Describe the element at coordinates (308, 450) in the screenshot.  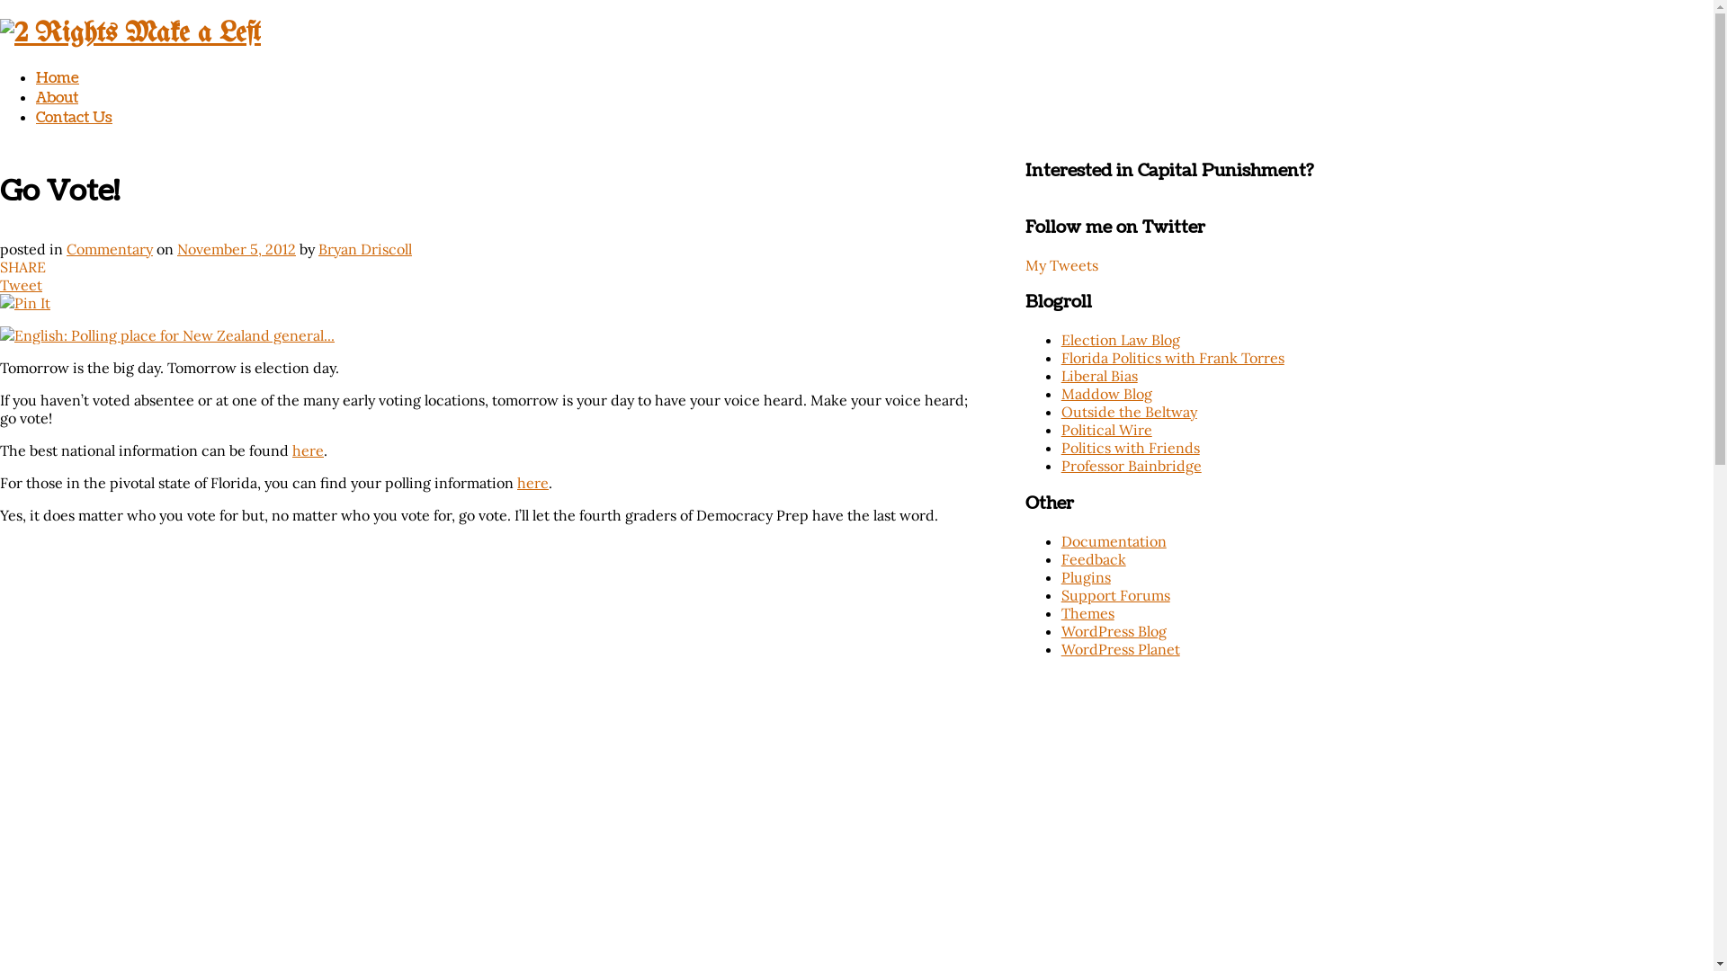
I see `here` at that location.